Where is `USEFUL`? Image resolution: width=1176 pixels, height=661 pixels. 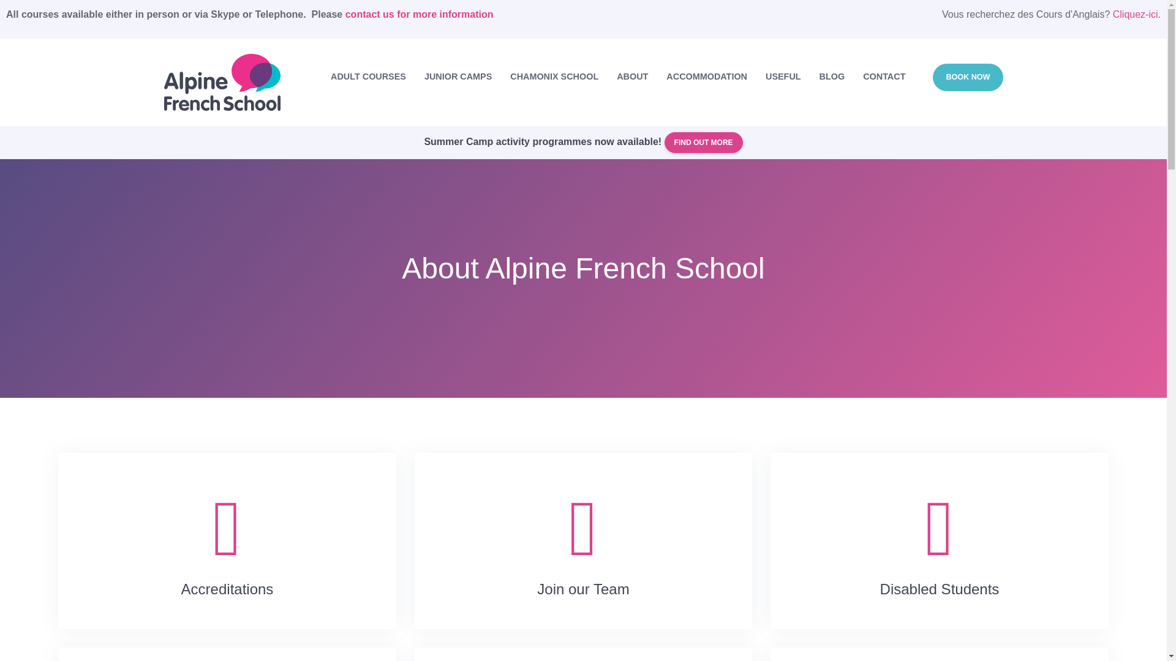 USEFUL is located at coordinates (783, 77).